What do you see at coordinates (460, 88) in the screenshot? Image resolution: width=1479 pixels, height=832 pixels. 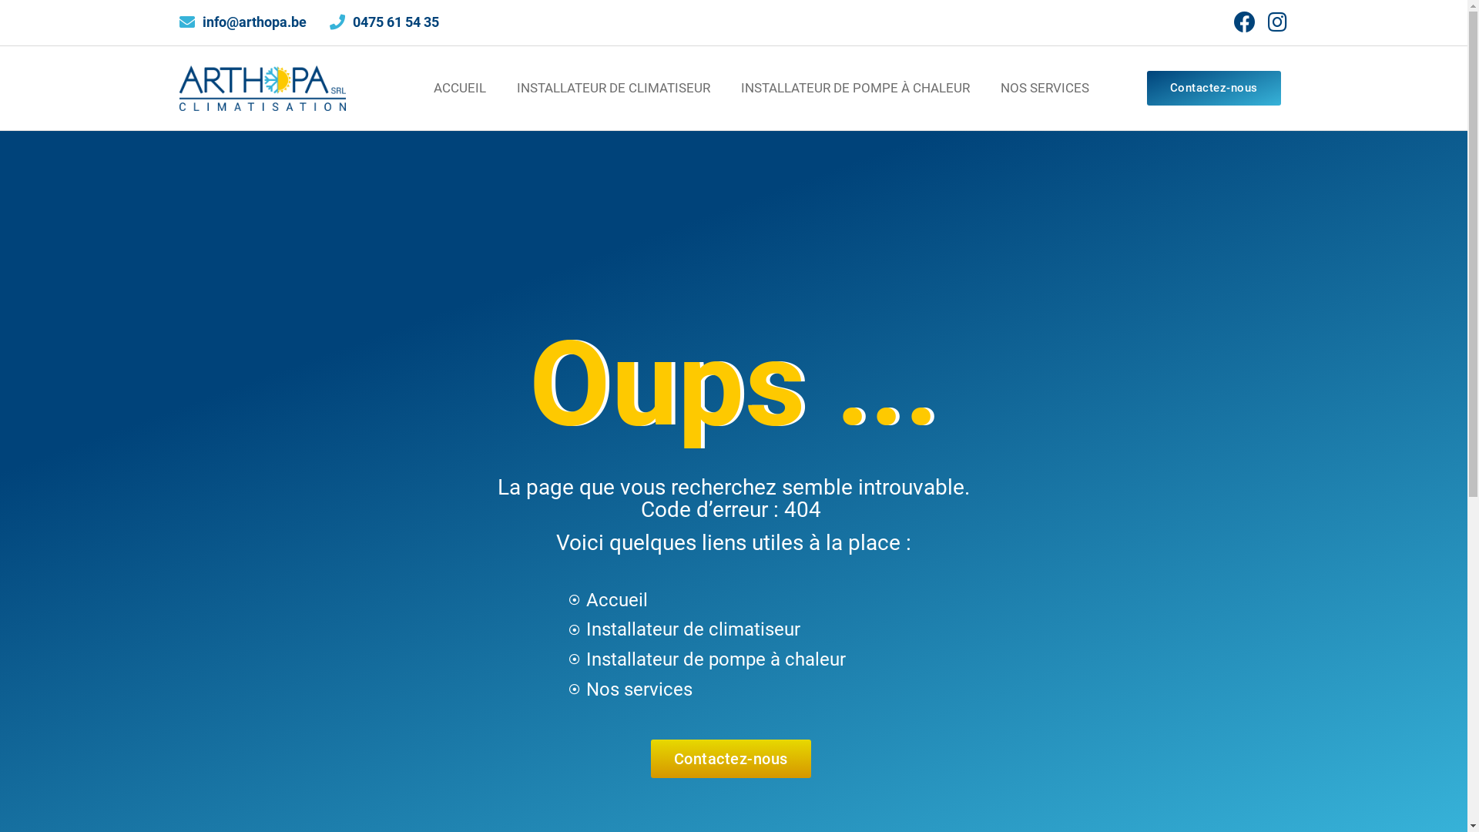 I see `ACCUEIL` at bounding box center [460, 88].